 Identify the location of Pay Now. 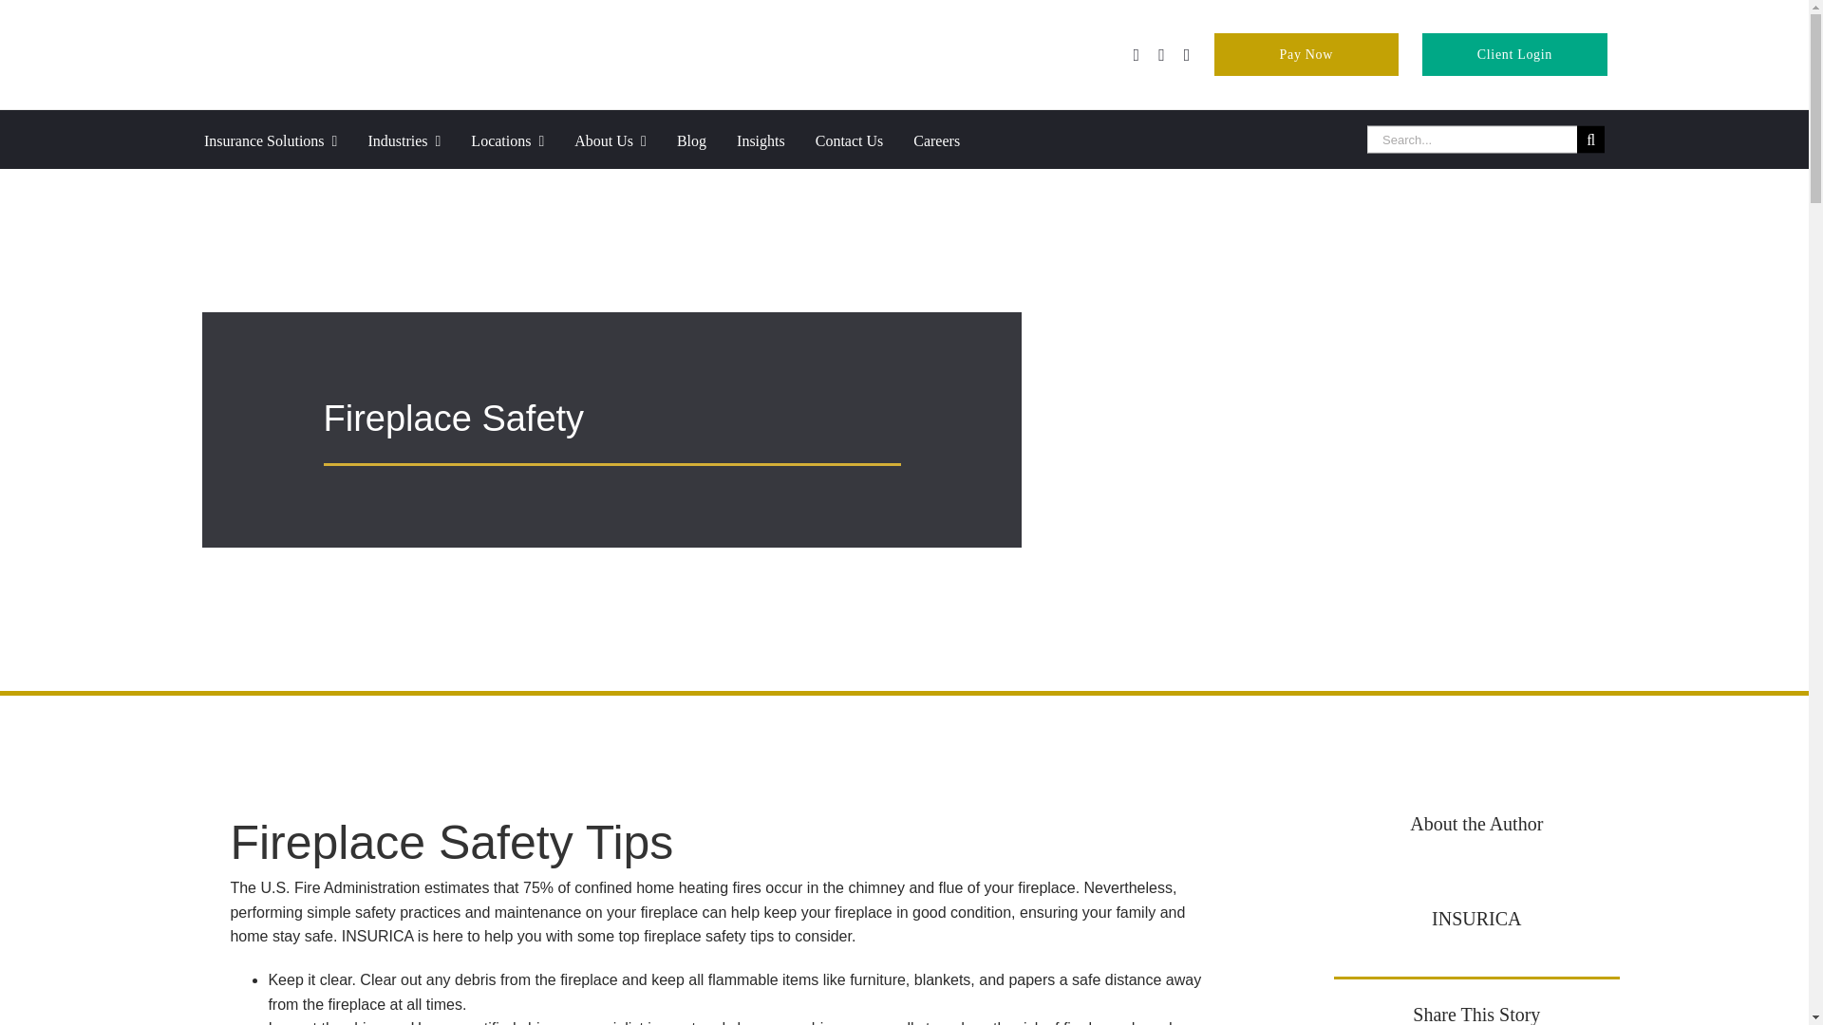
(1306, 53).